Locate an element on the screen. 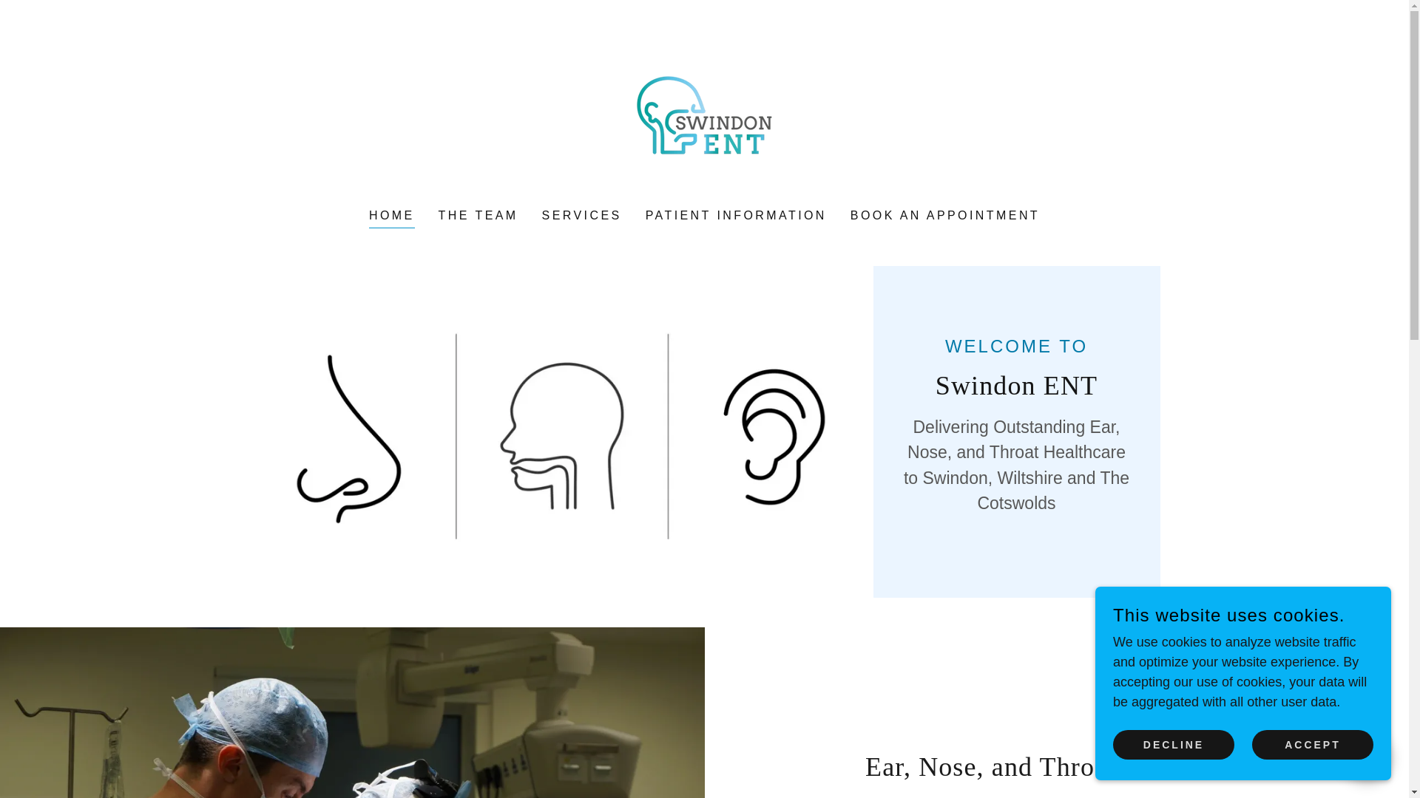 The width and height of the screenshot is (1420, 798). ACCEPT is located at coordinates (1312, 745).